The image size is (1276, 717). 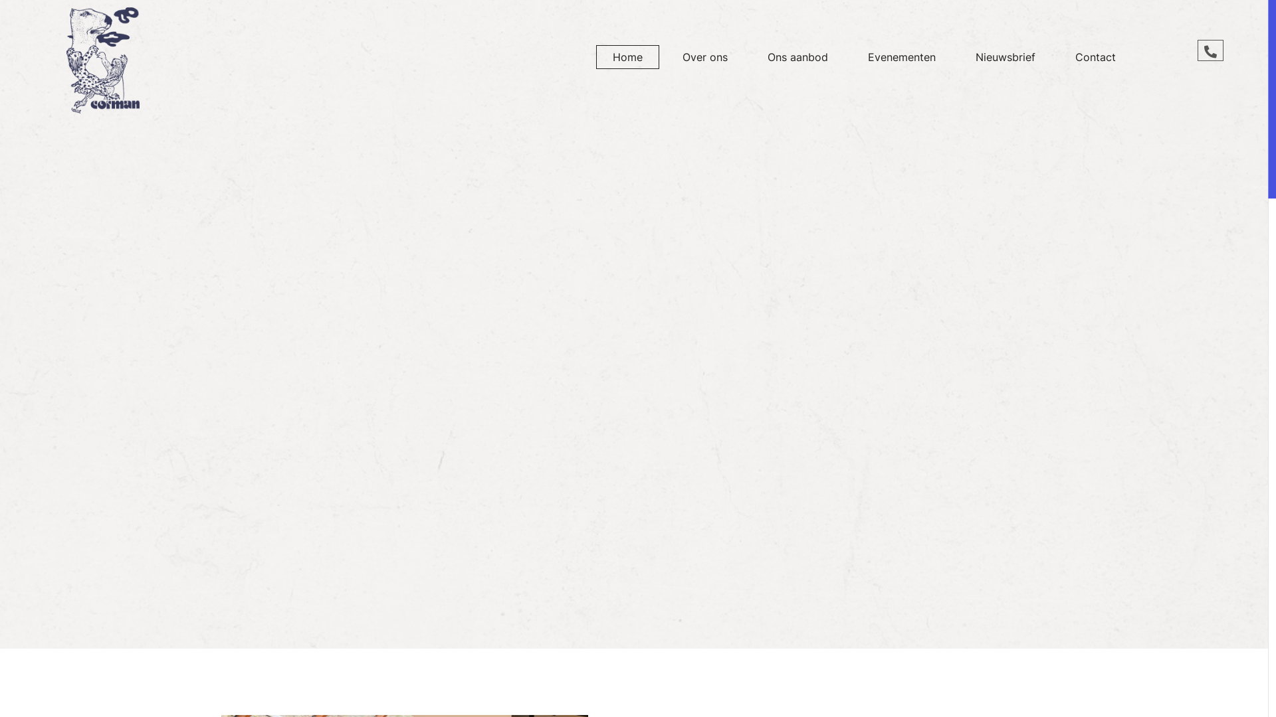 I want to click on Evenementen, so click(x=902, y=57).